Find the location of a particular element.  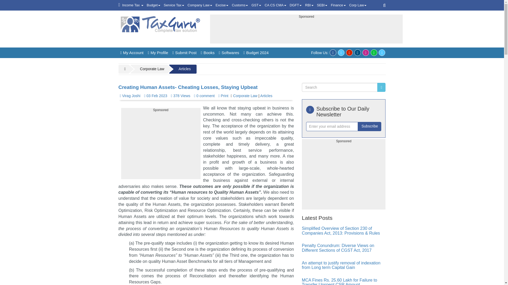

Excise is located at coordinates (222, 5).